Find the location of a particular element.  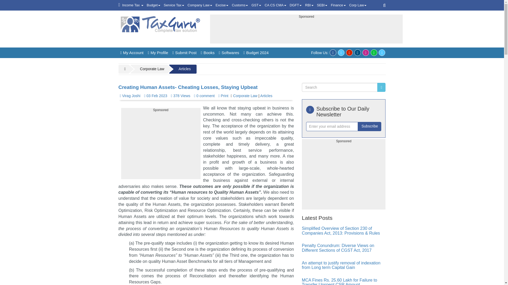

Excise is located at coordinates (222, 5).